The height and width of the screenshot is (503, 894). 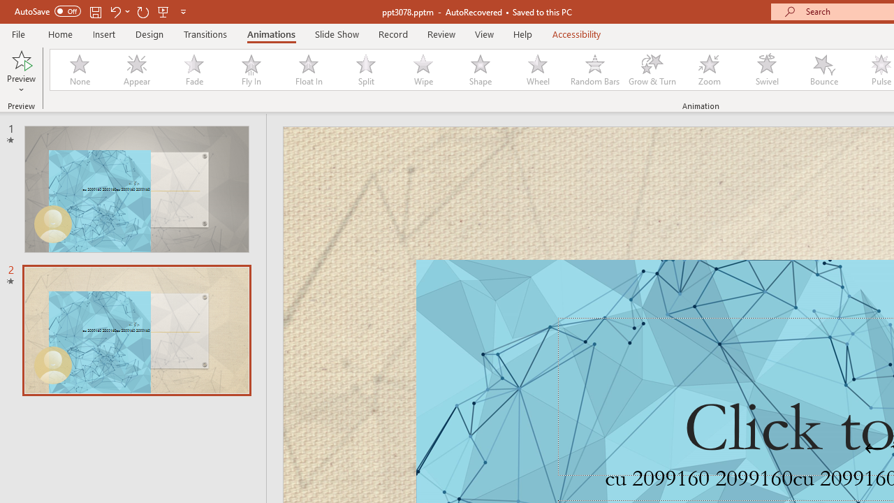 What do you see at coordinates (652, 70) in the screenshot?
I see `Grow & Turn` at bounding box center [652, 70].